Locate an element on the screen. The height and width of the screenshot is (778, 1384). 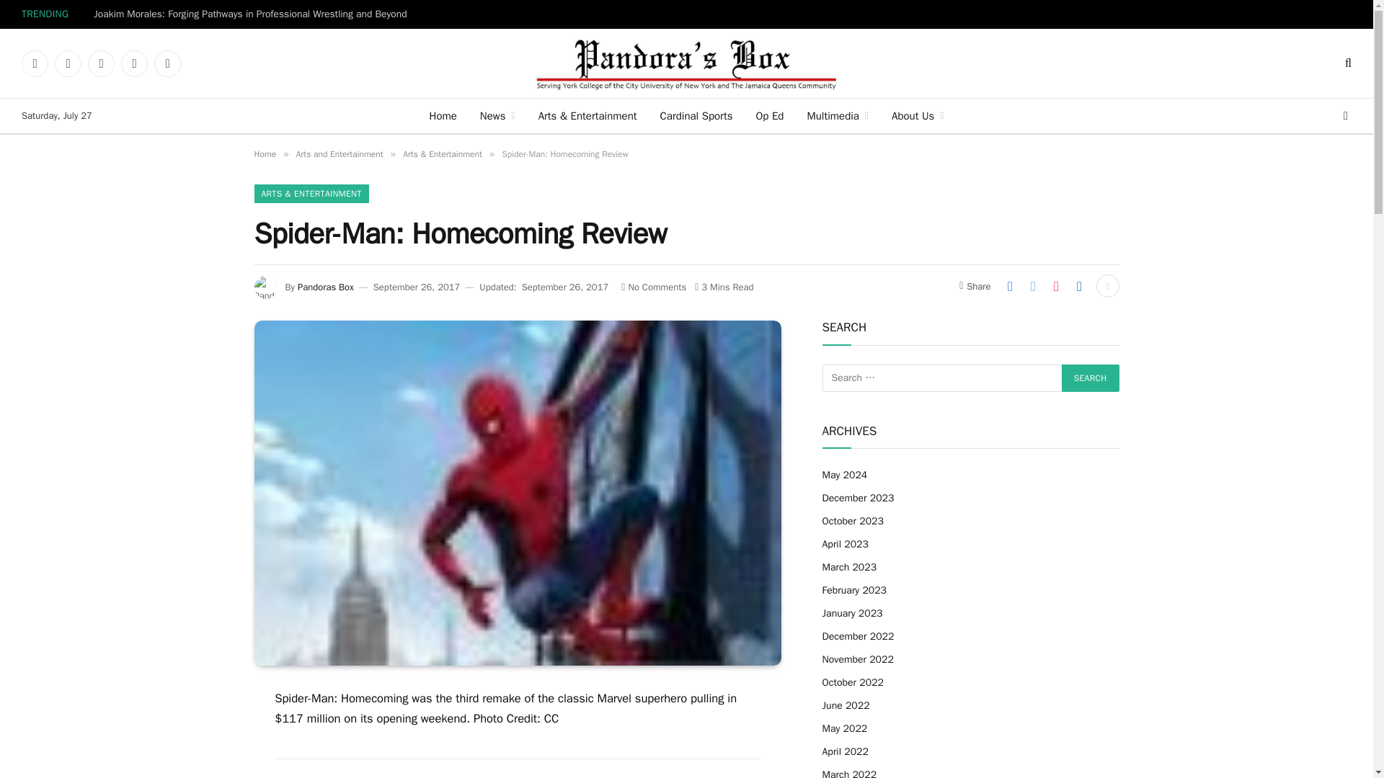
Share on LinkedIn is located at coordinates (1079, 285).